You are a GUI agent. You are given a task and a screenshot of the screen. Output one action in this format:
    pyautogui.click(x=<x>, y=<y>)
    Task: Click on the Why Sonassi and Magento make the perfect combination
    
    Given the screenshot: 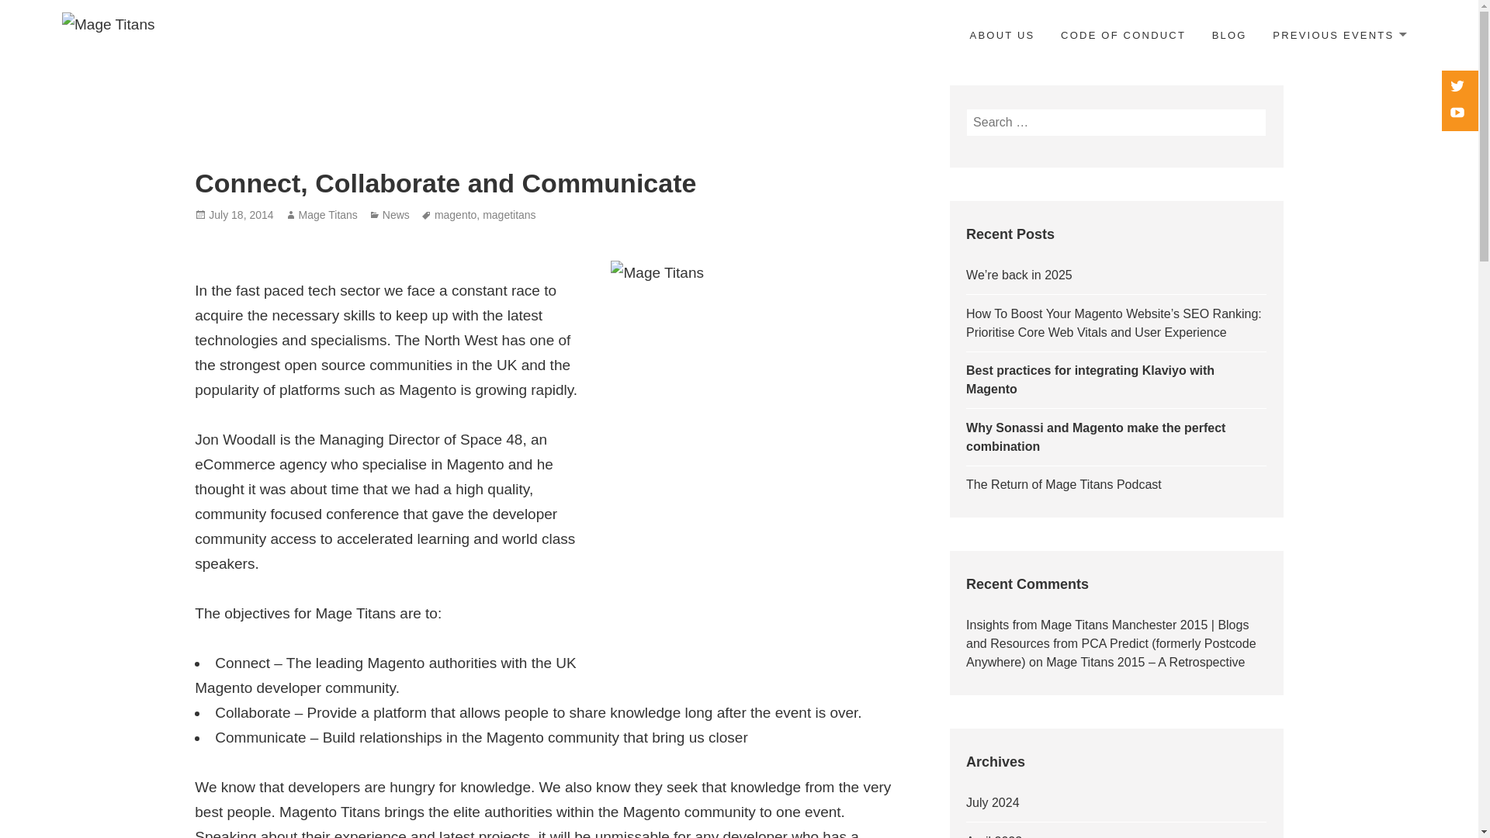 What is the action you would take?
    pyautogui.click(x=1095, y=438)
    